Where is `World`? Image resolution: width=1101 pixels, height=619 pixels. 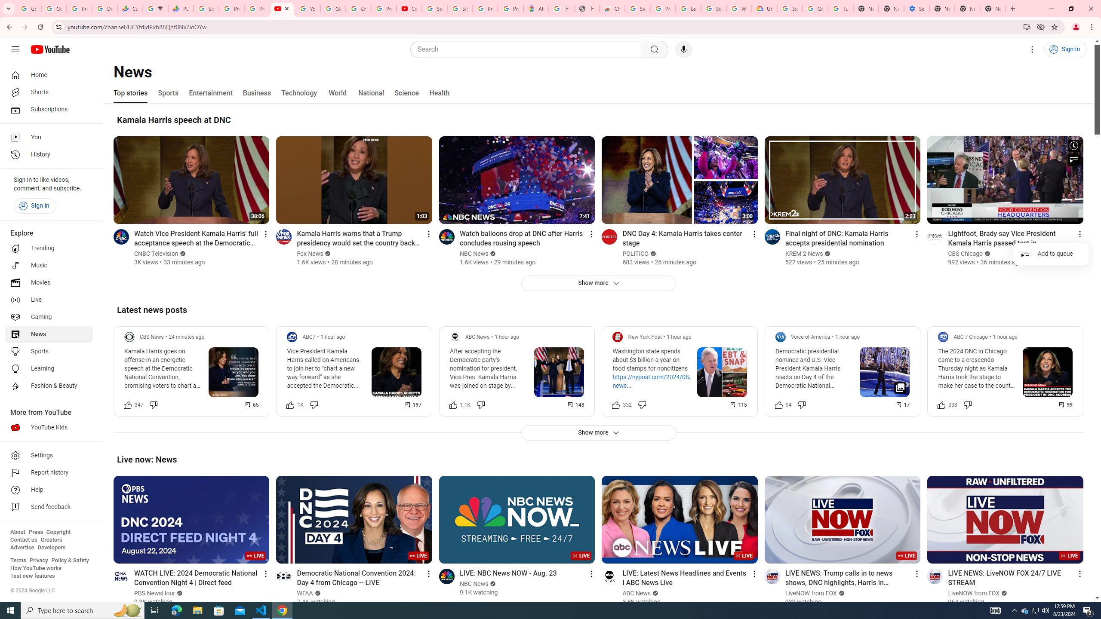
World is located at coordinates (337, 93).